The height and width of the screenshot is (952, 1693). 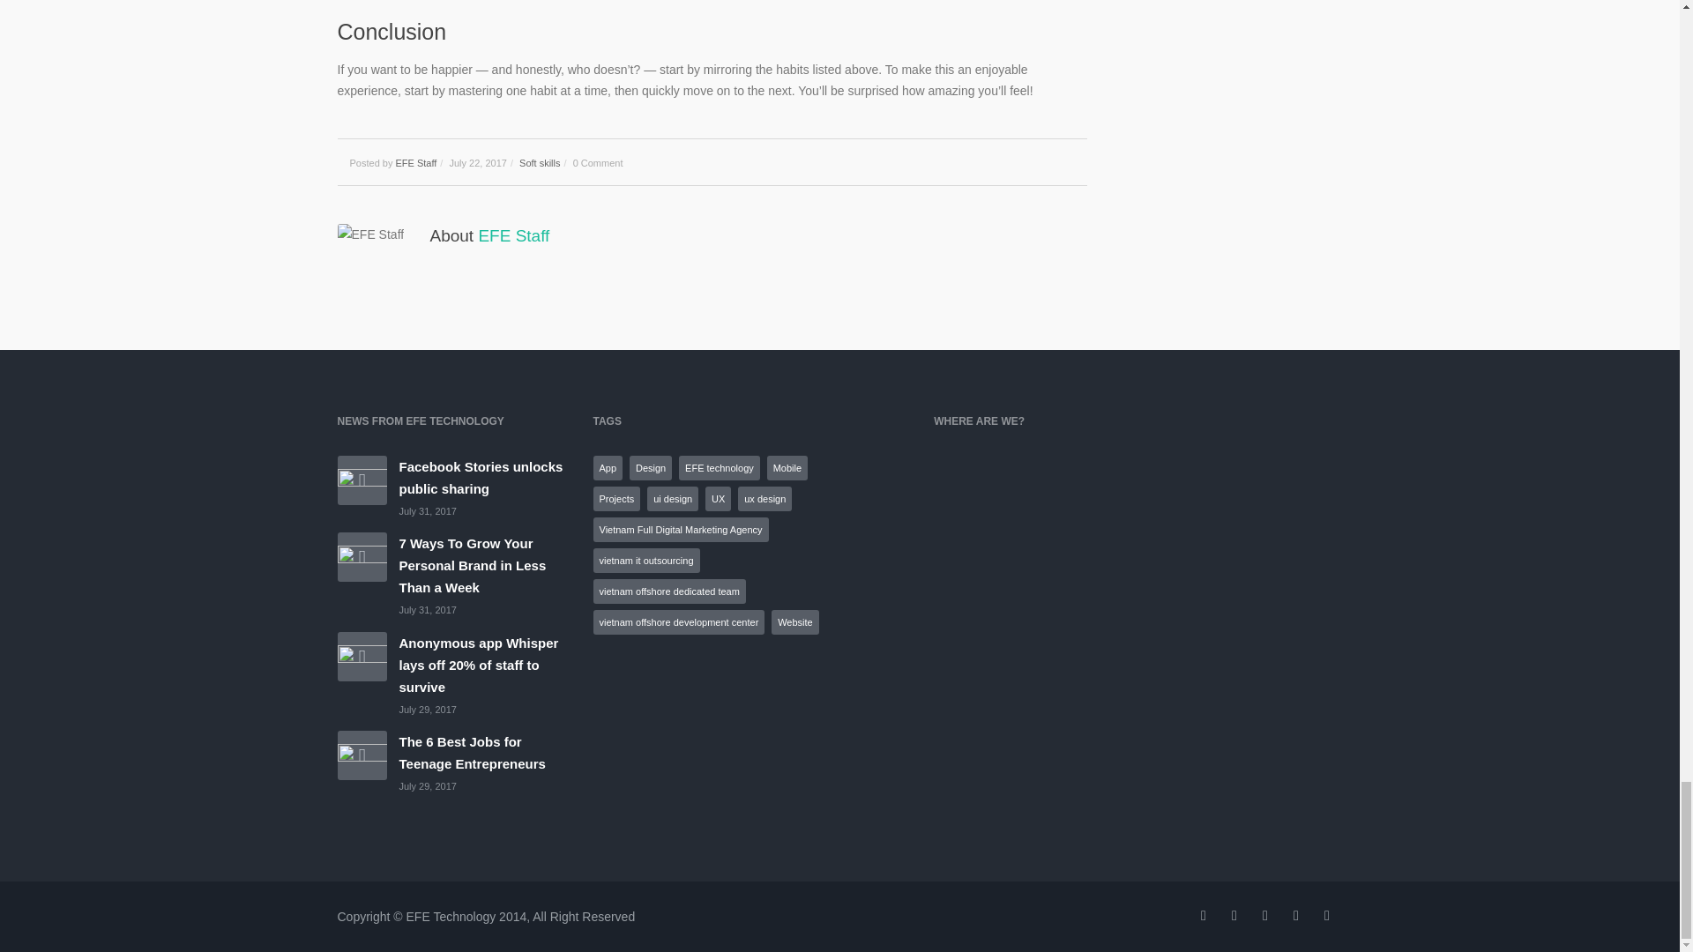 What do you see at coordinates (415, 163) in the screenshot?
I see `EFE Staff` at bounding box center [415, 163].